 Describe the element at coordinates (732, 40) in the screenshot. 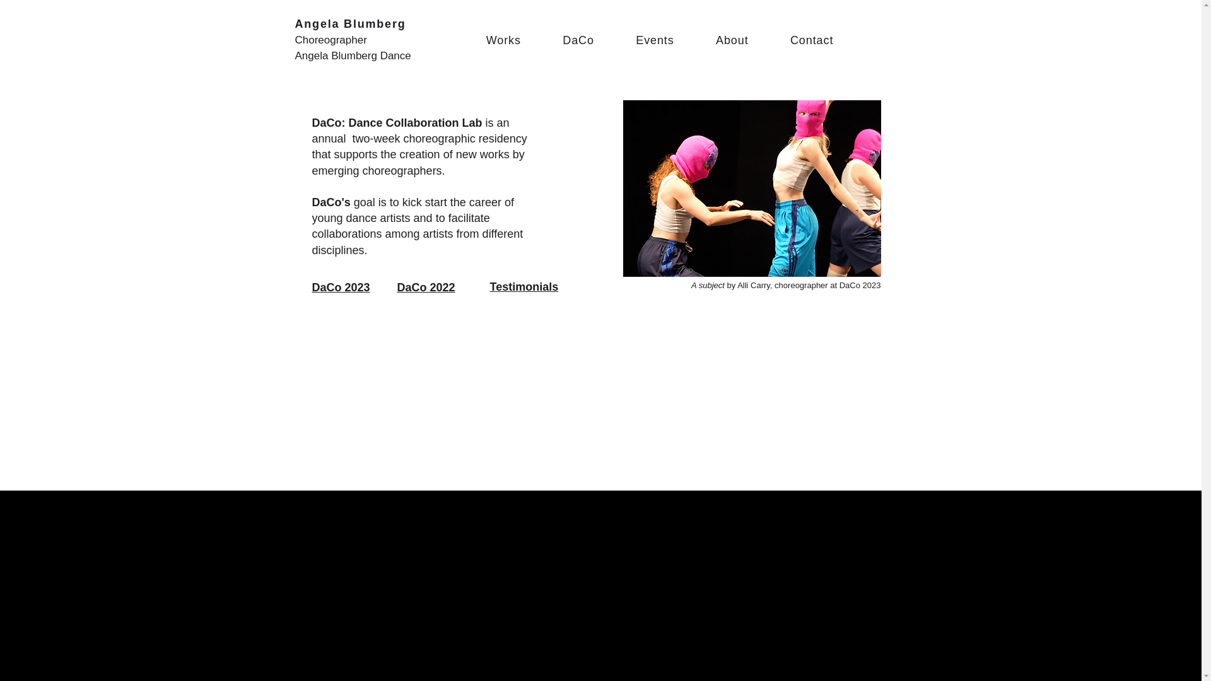

I see `About` at that location.